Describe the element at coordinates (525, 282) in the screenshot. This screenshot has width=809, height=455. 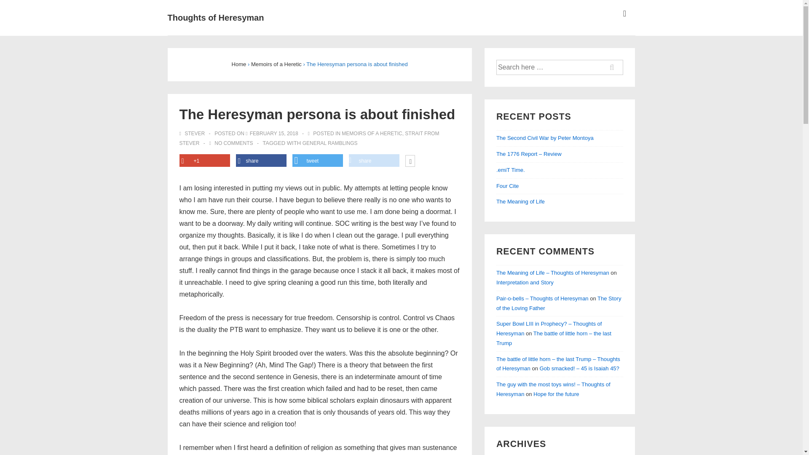
I see `Interpretation and Story` at that location.